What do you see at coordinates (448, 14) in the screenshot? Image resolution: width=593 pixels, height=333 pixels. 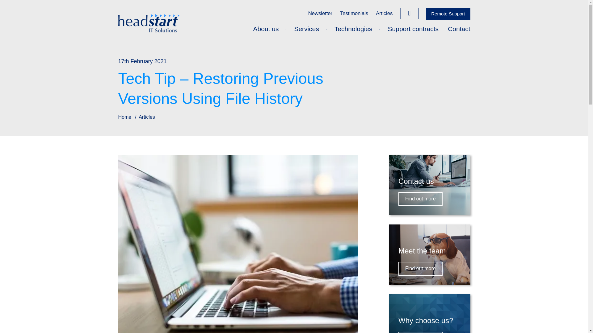 I see `Remote Support` at bounding box center [448, 14].